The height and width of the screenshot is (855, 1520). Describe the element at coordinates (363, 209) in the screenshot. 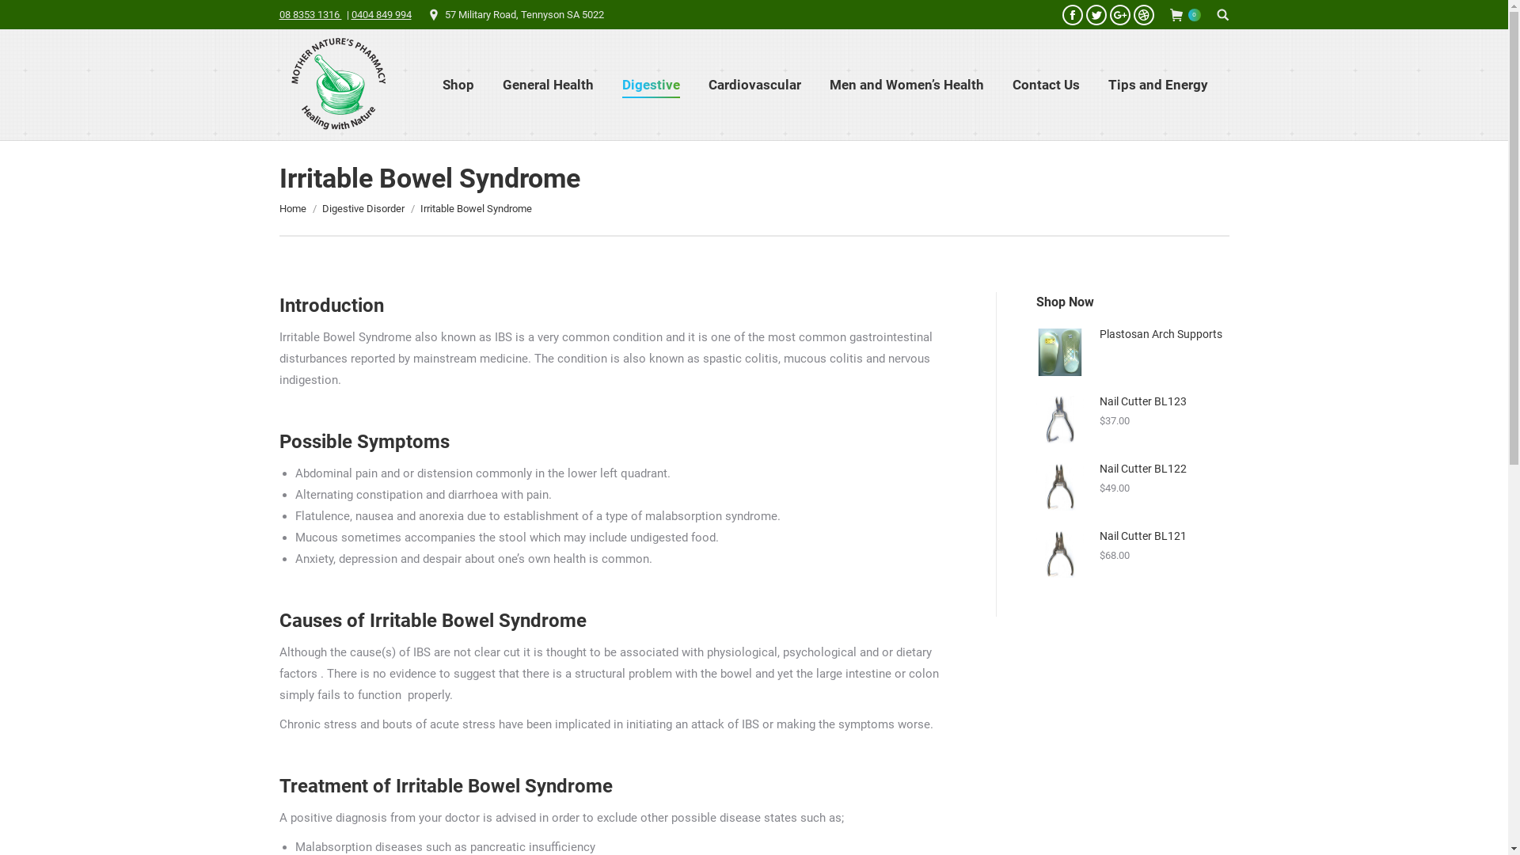

I see `Digestive Disorder` at that location.